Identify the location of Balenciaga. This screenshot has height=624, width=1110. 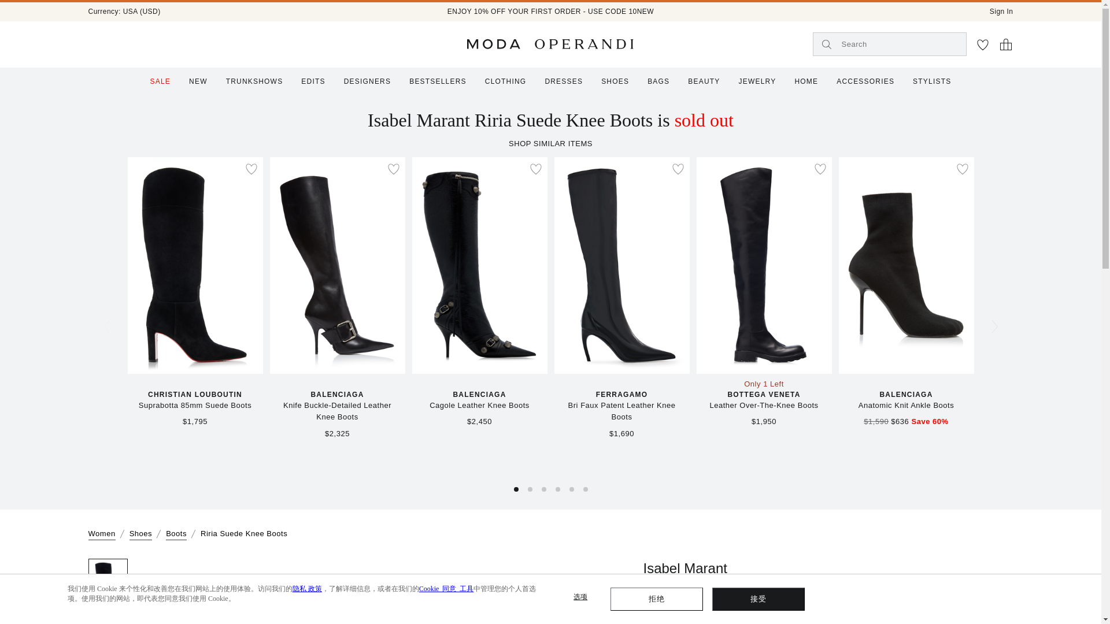
(336, 395).